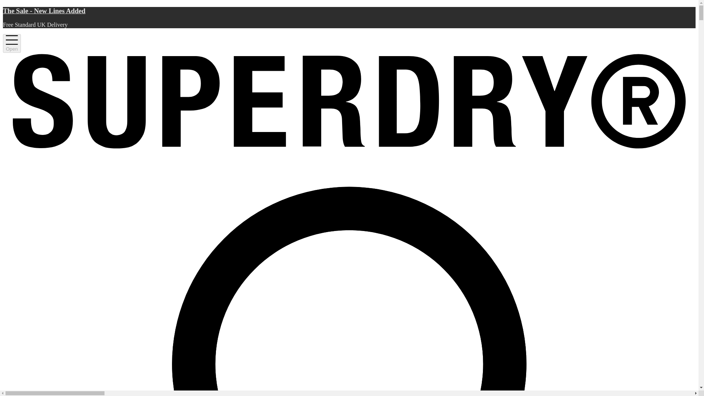 Image resolution: width=704 pixels, height=396 pixels. Describe the element at coordinates (683, 77) in the screenshot. I see `Reset` at that location.